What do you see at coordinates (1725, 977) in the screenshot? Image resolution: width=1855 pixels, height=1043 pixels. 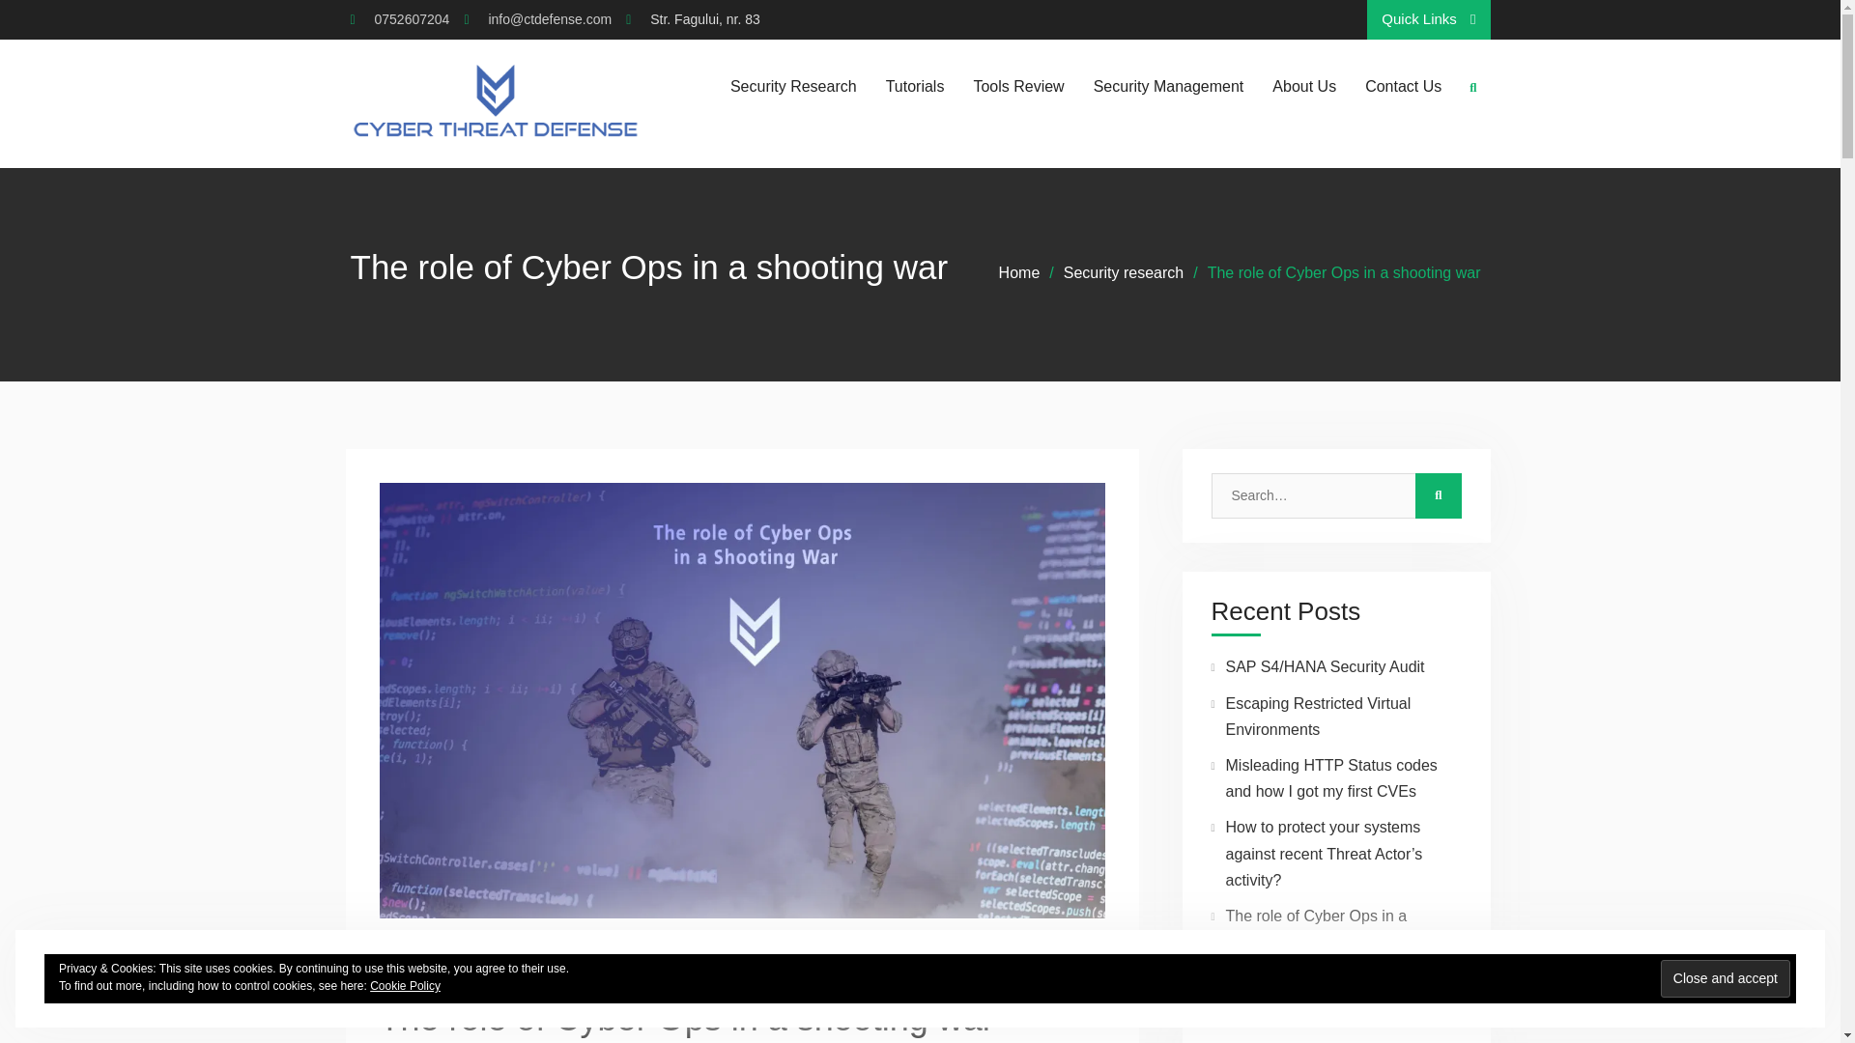 I see `Close and accept` at bounding box center [1725, 977].